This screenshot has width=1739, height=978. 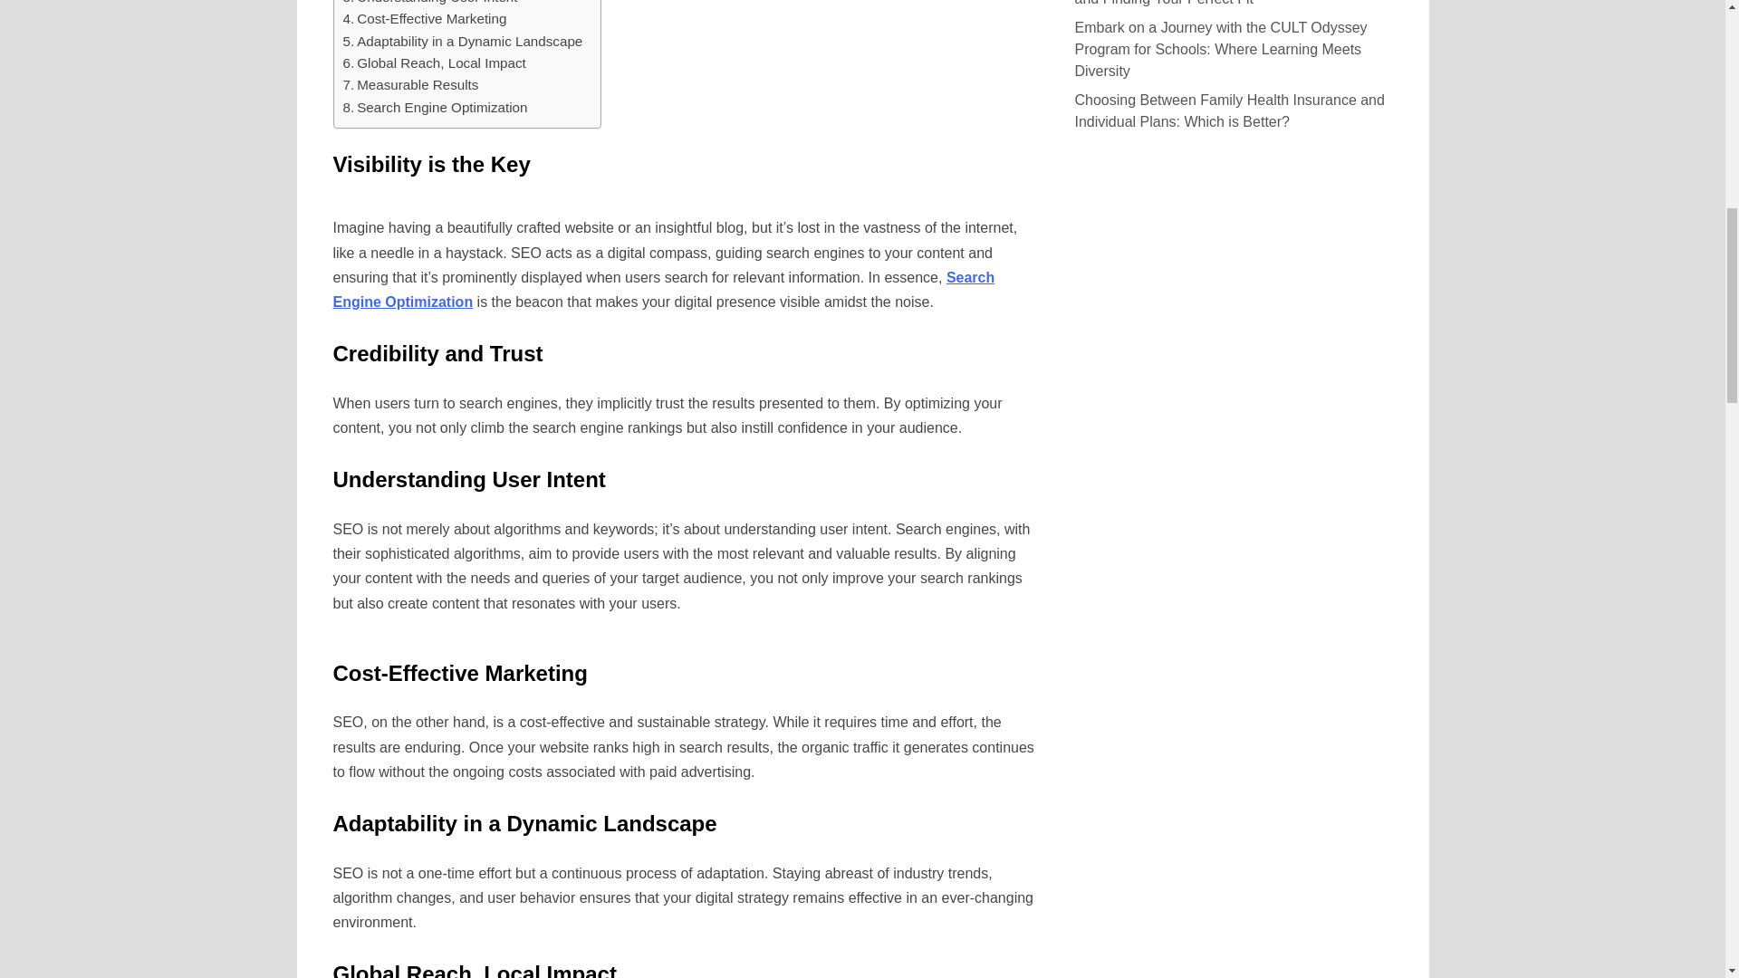 I want to click on Cost-Effective Marketing, so click(x=424, y=18).